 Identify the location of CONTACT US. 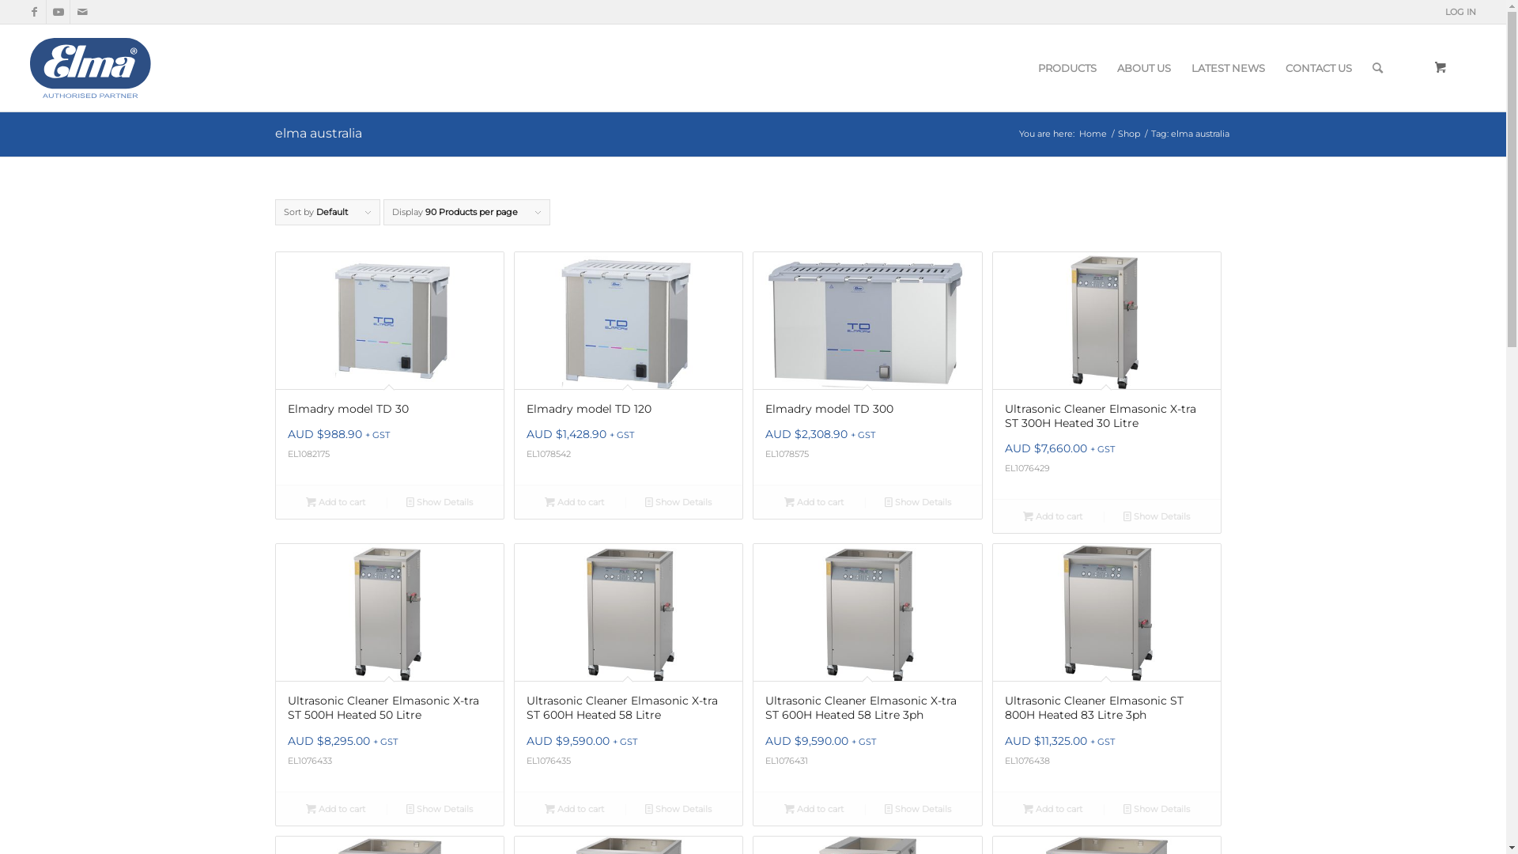
(1319, 68).